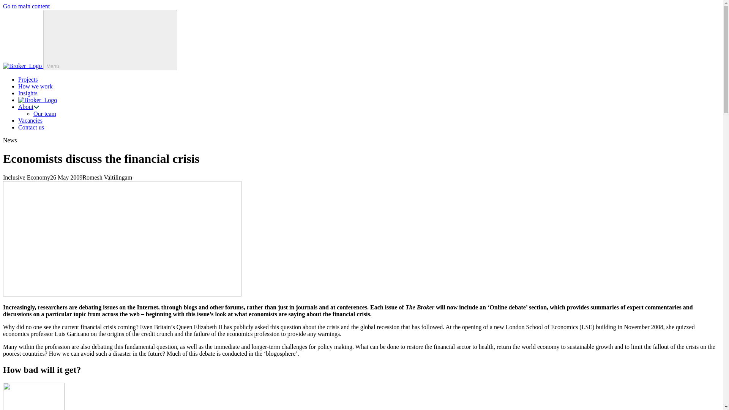 The height and width of the screenshot is (410, 729). Describe the element at coordinates (28, 93) in the screenshot. I see `Insights` at that location.